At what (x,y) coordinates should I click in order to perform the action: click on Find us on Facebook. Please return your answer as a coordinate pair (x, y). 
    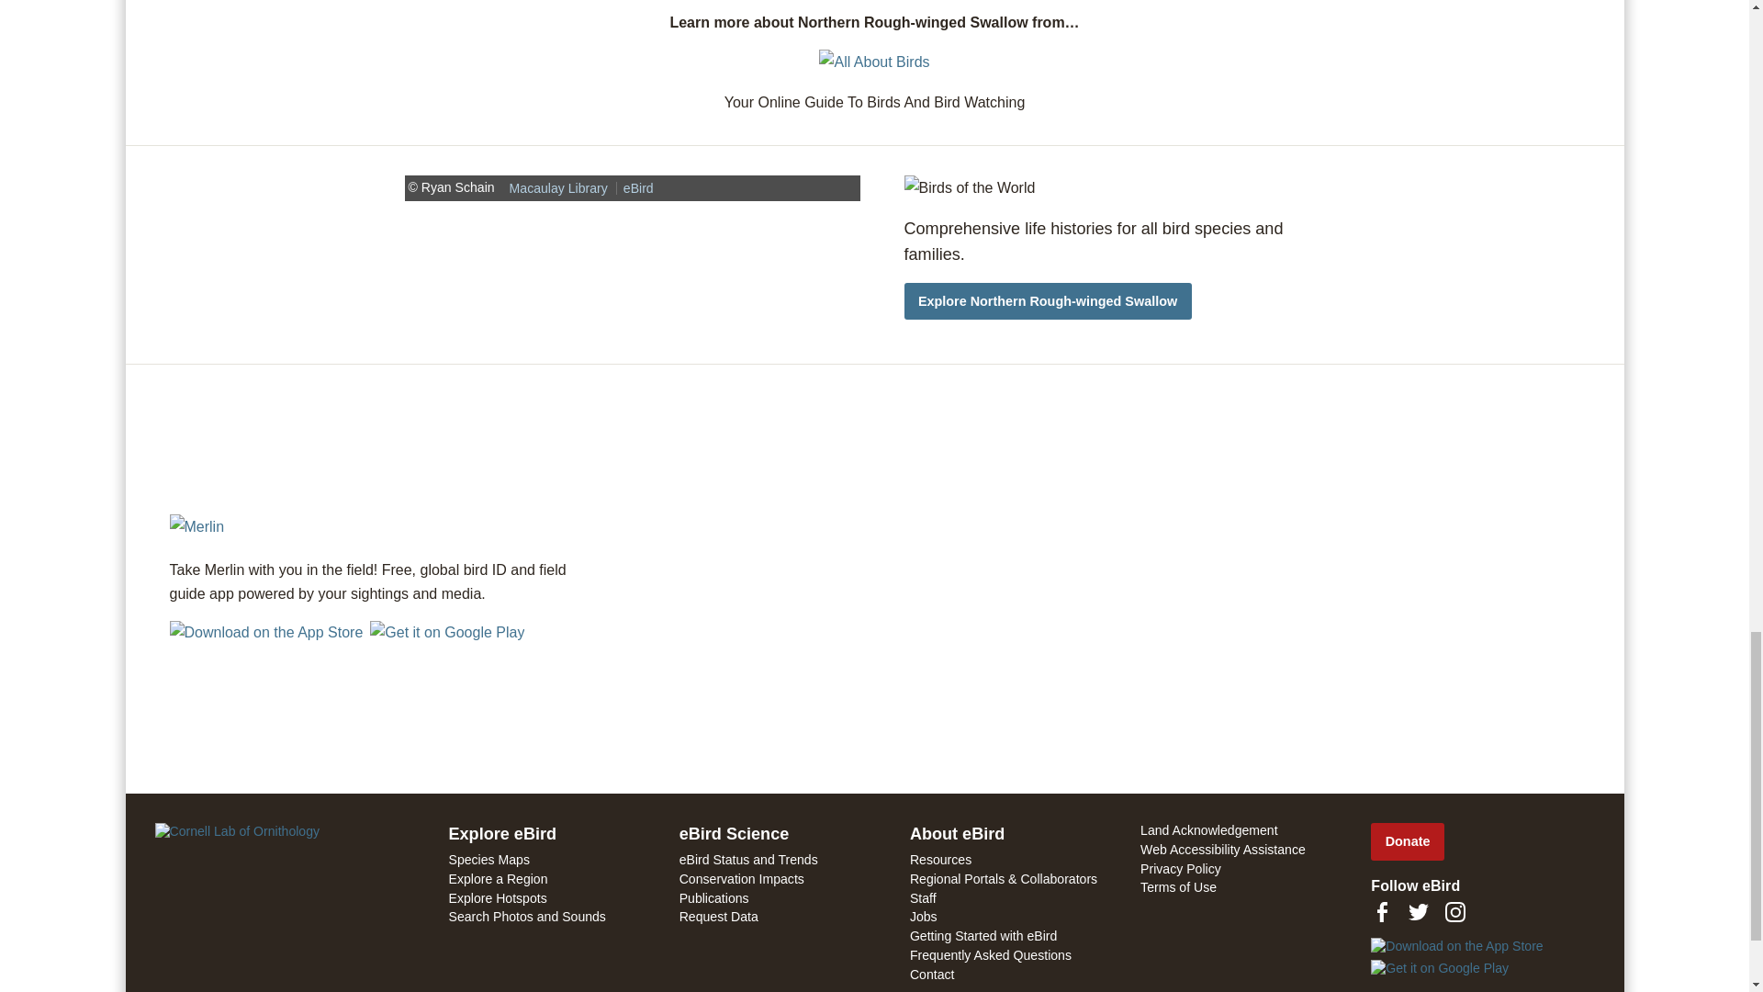
    Looking at the image, I should click on (1381, 911).